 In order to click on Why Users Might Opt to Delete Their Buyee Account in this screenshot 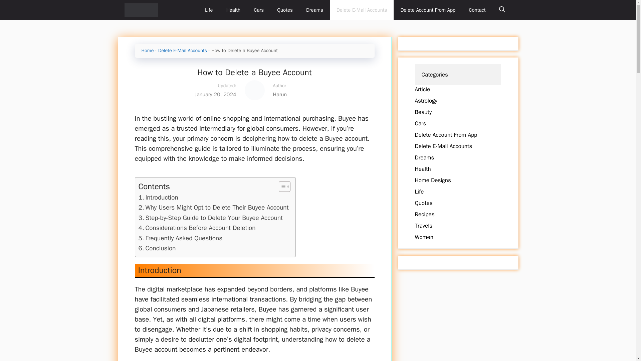, I will do `click(213, 207)`.